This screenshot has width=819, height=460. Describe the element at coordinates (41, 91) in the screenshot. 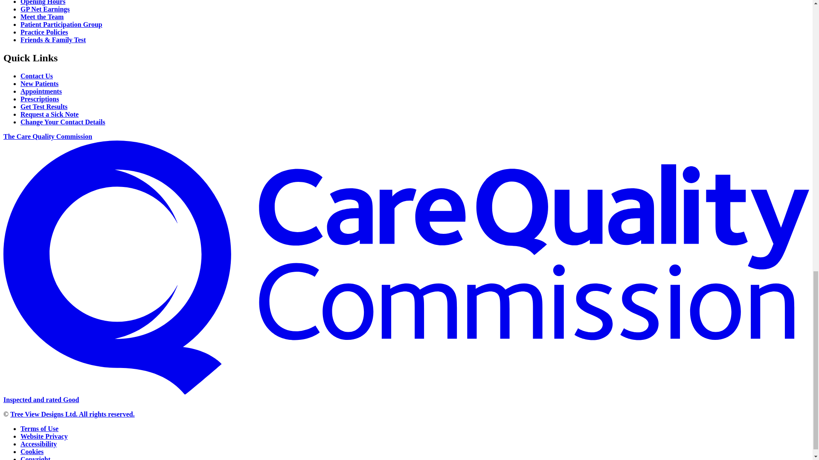

I see `Appointments` at that location.